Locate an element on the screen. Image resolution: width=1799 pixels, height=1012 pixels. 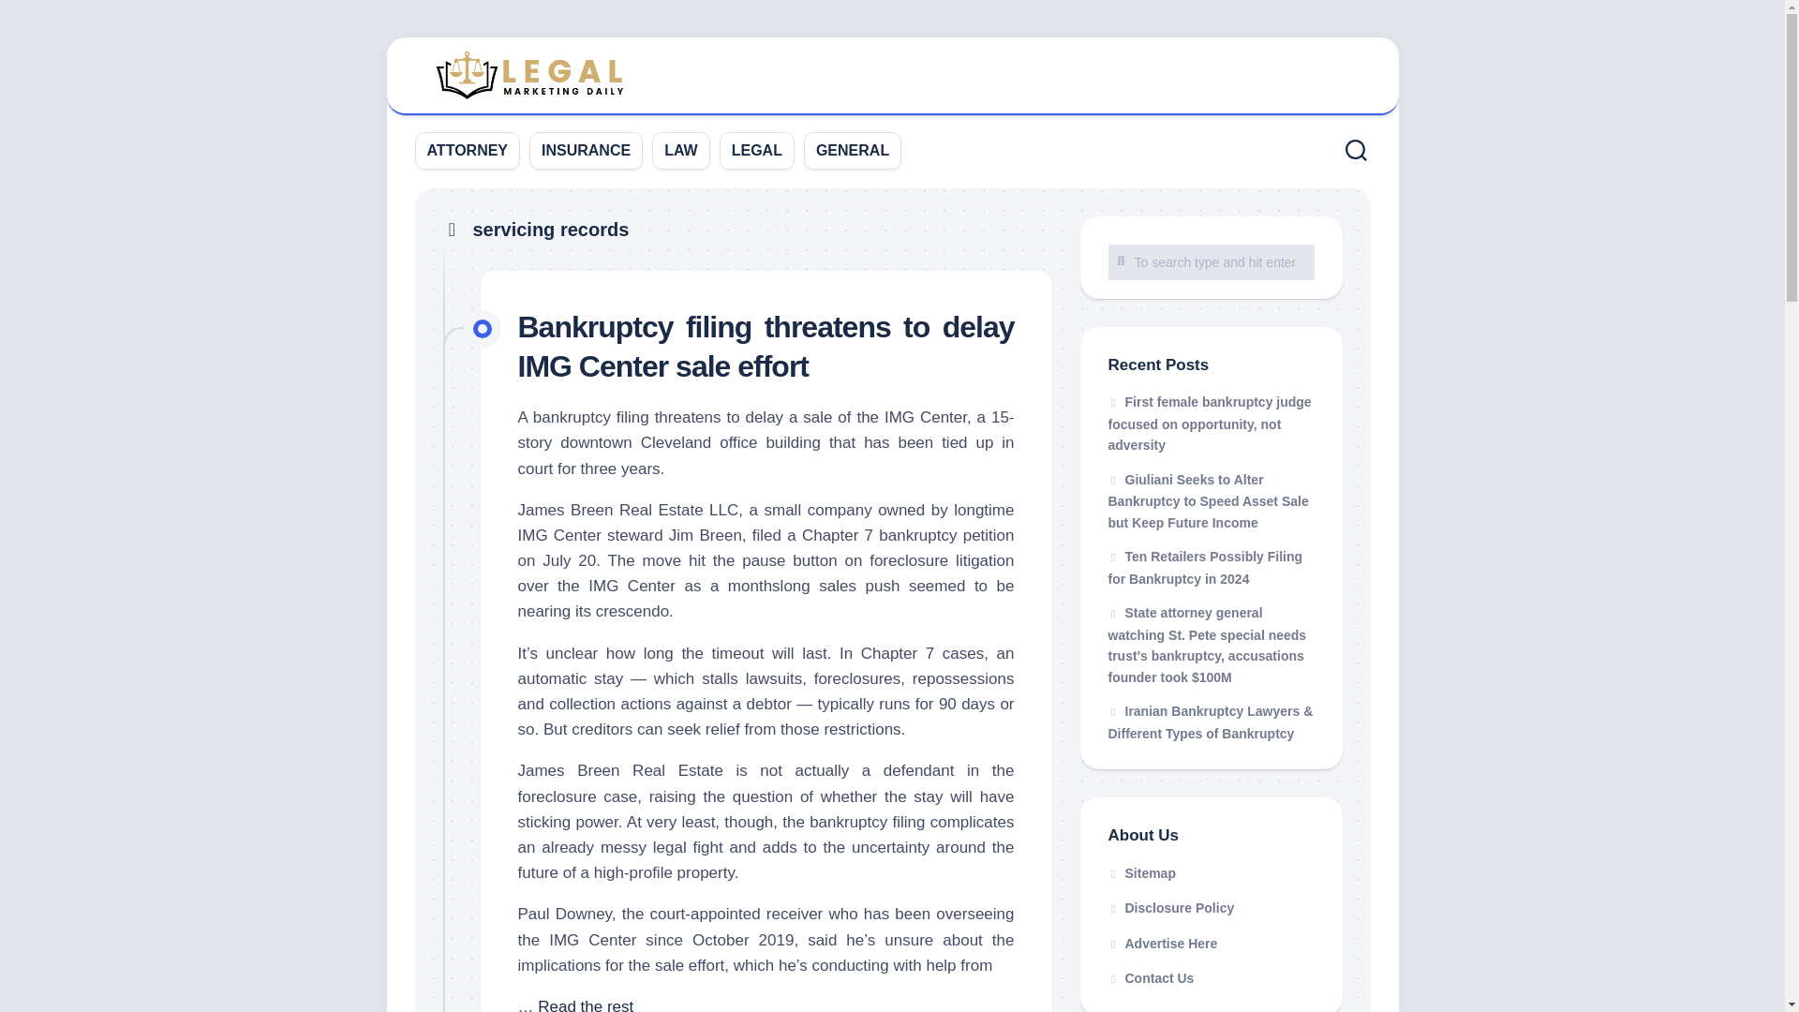
LEGAL is located at coordinates (757, 150).